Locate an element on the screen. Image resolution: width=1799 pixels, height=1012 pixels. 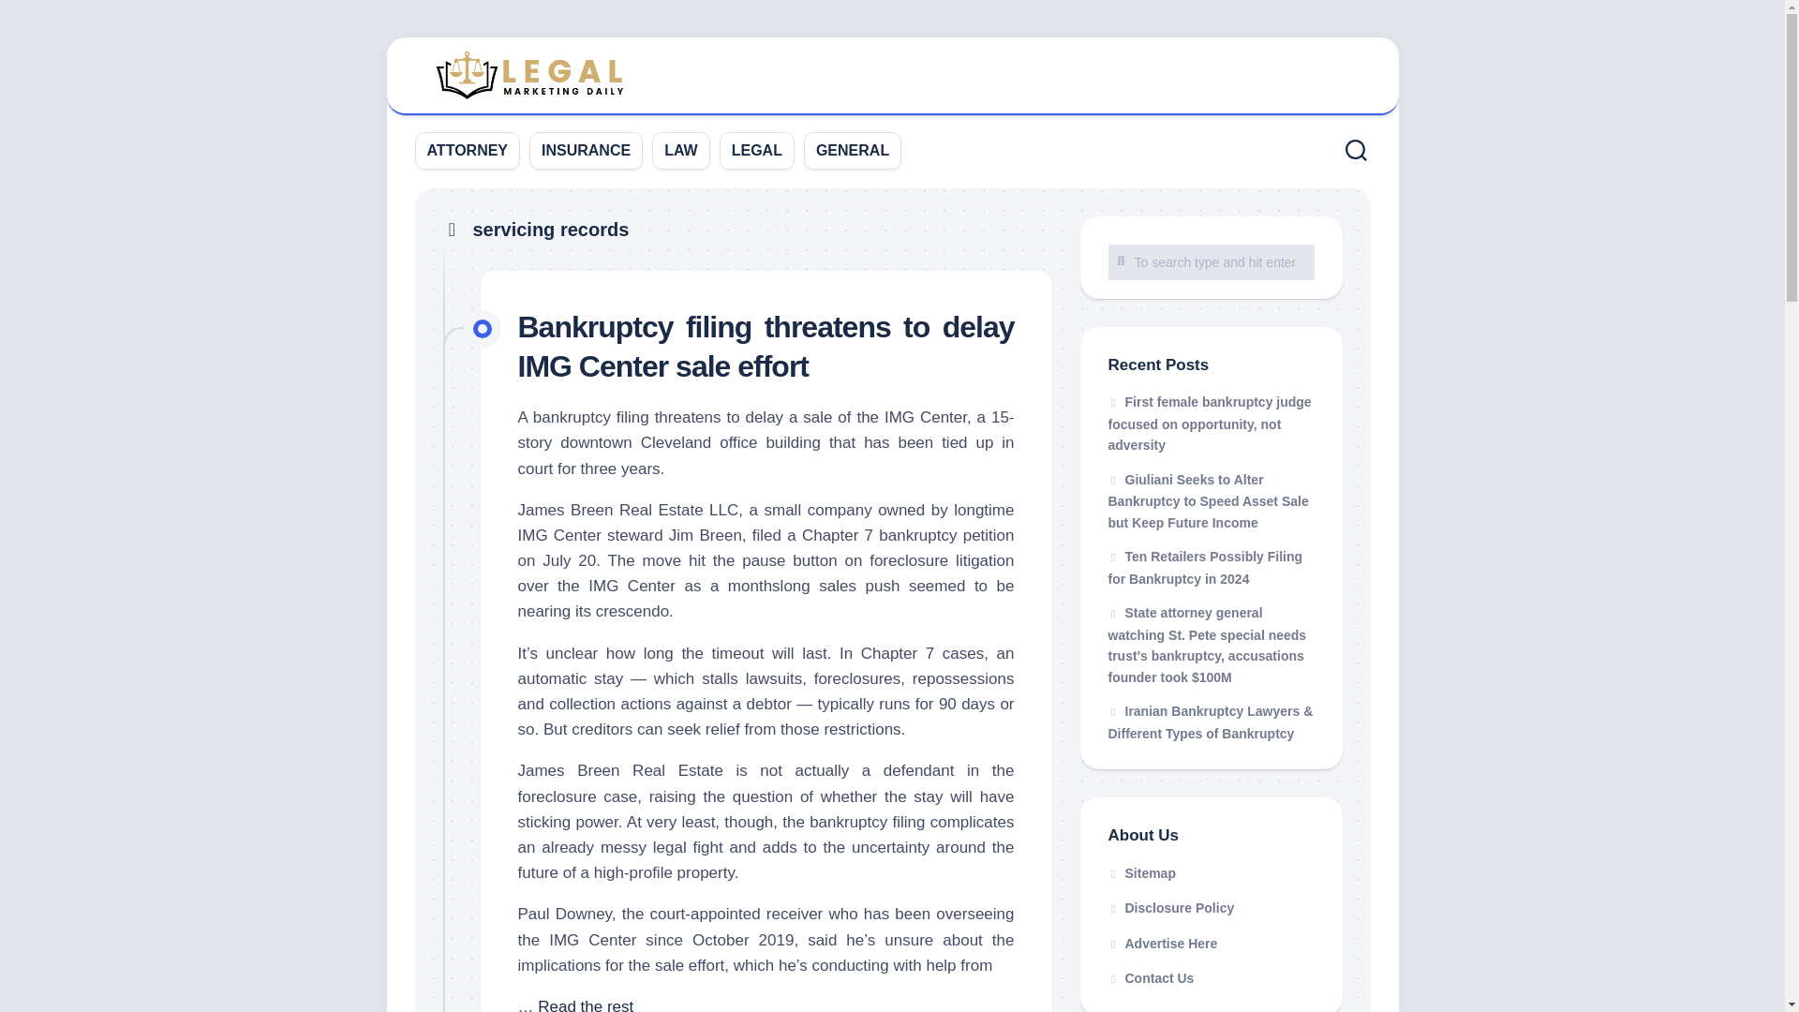
LEGAL is located at coordinates (757, 150).